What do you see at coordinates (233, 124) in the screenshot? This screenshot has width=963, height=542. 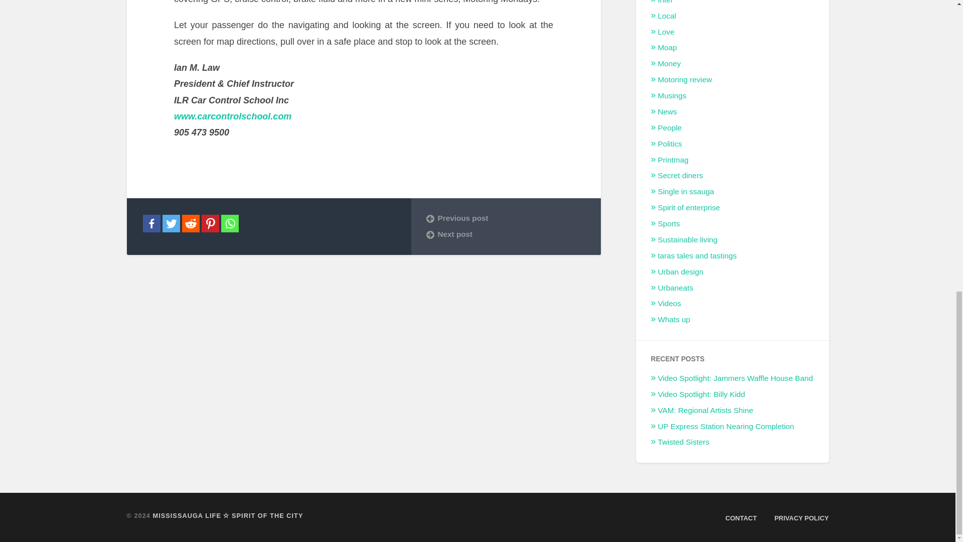 I see `www.carcontrolschool.com` at bounding box center [233, 124].